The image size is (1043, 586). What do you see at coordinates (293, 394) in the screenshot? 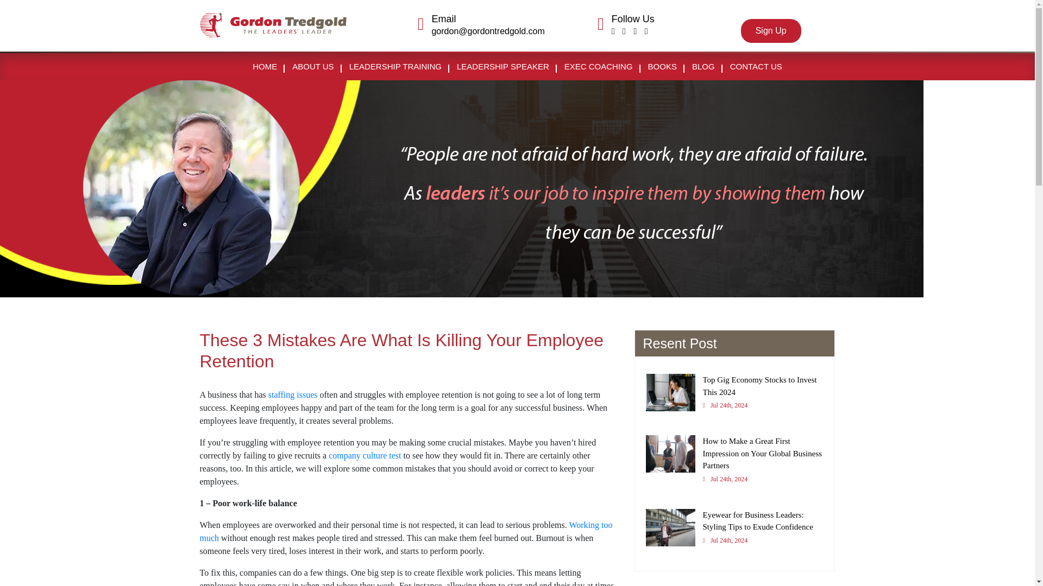
I see `CONTACT US` at bounding box center [293, 394].